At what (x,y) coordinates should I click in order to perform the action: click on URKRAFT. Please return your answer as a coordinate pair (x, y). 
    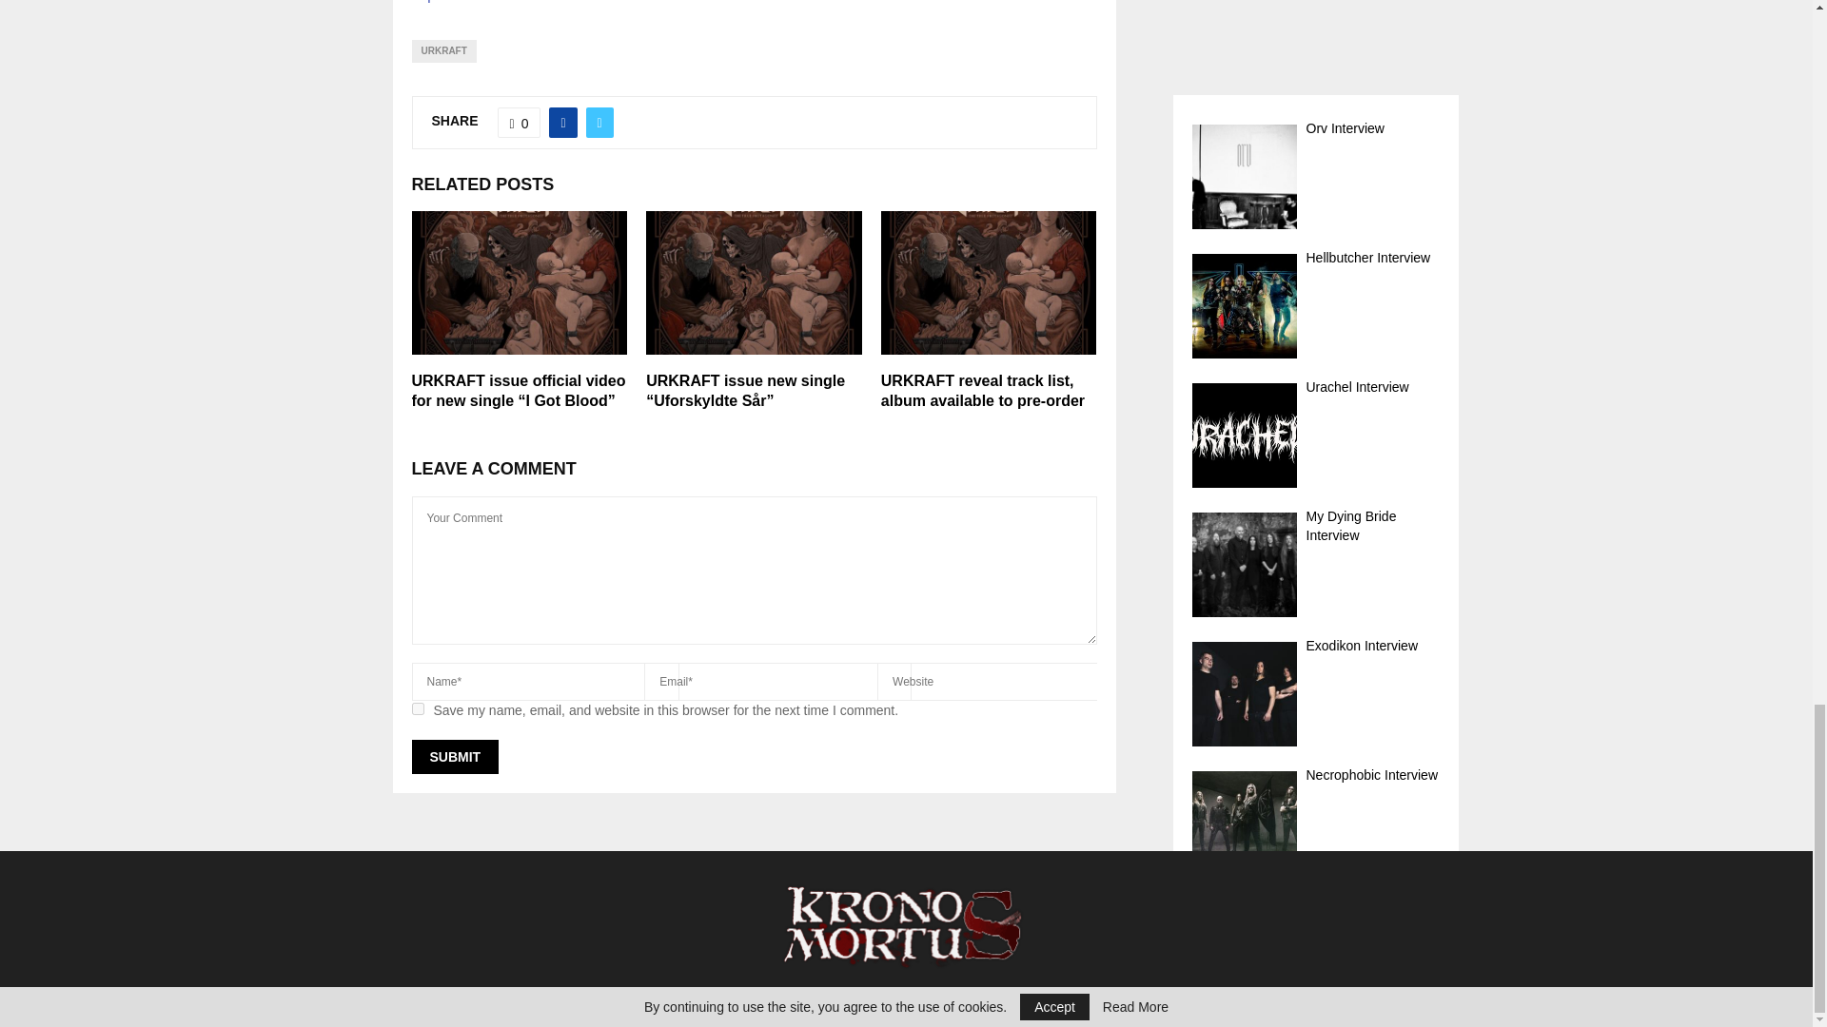
    Looking at the image, I should click on (443, 51).